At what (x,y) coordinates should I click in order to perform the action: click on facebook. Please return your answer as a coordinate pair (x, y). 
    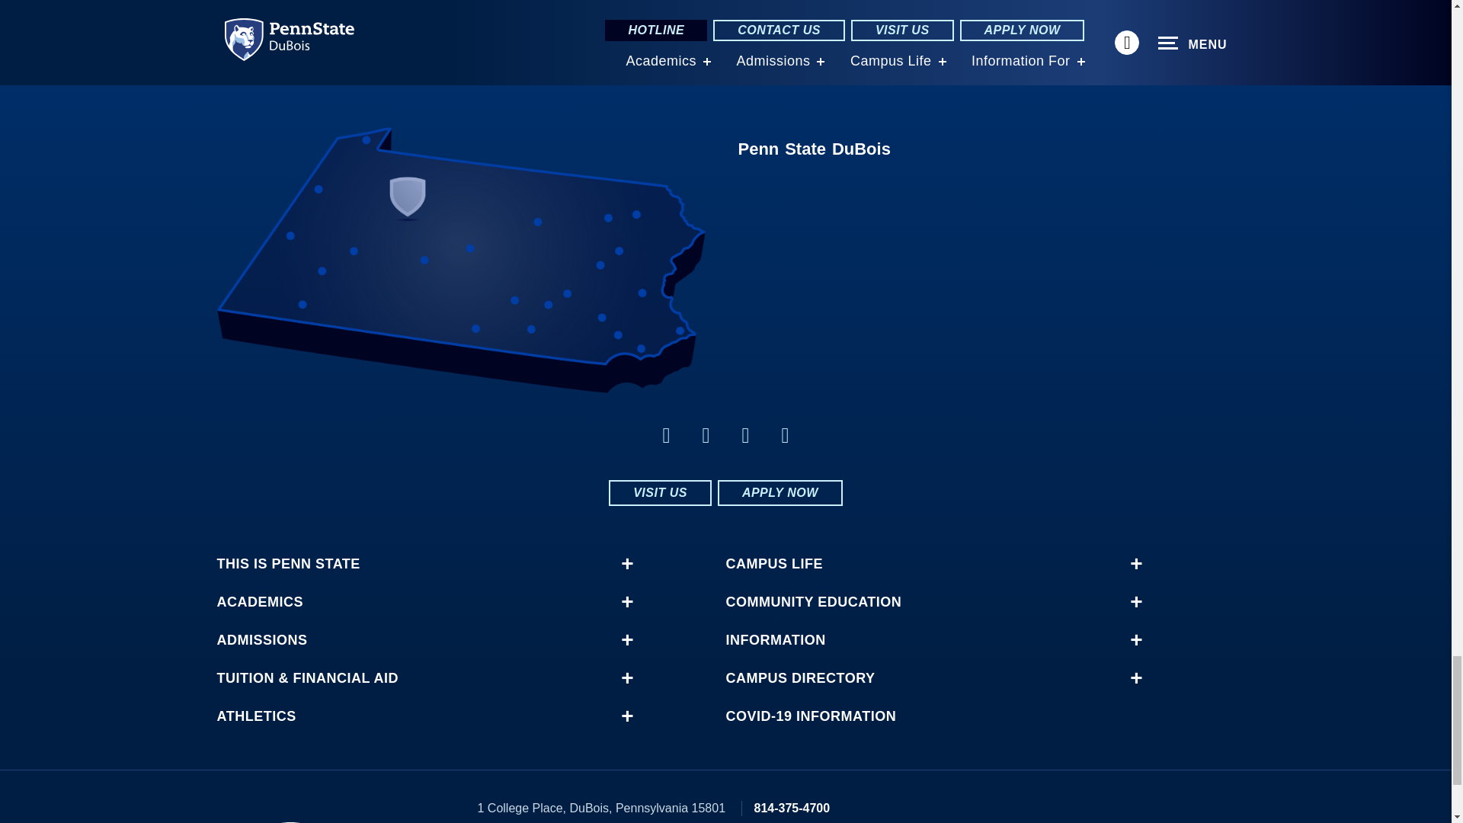
    Looking at the image, I should click on (666, 436).